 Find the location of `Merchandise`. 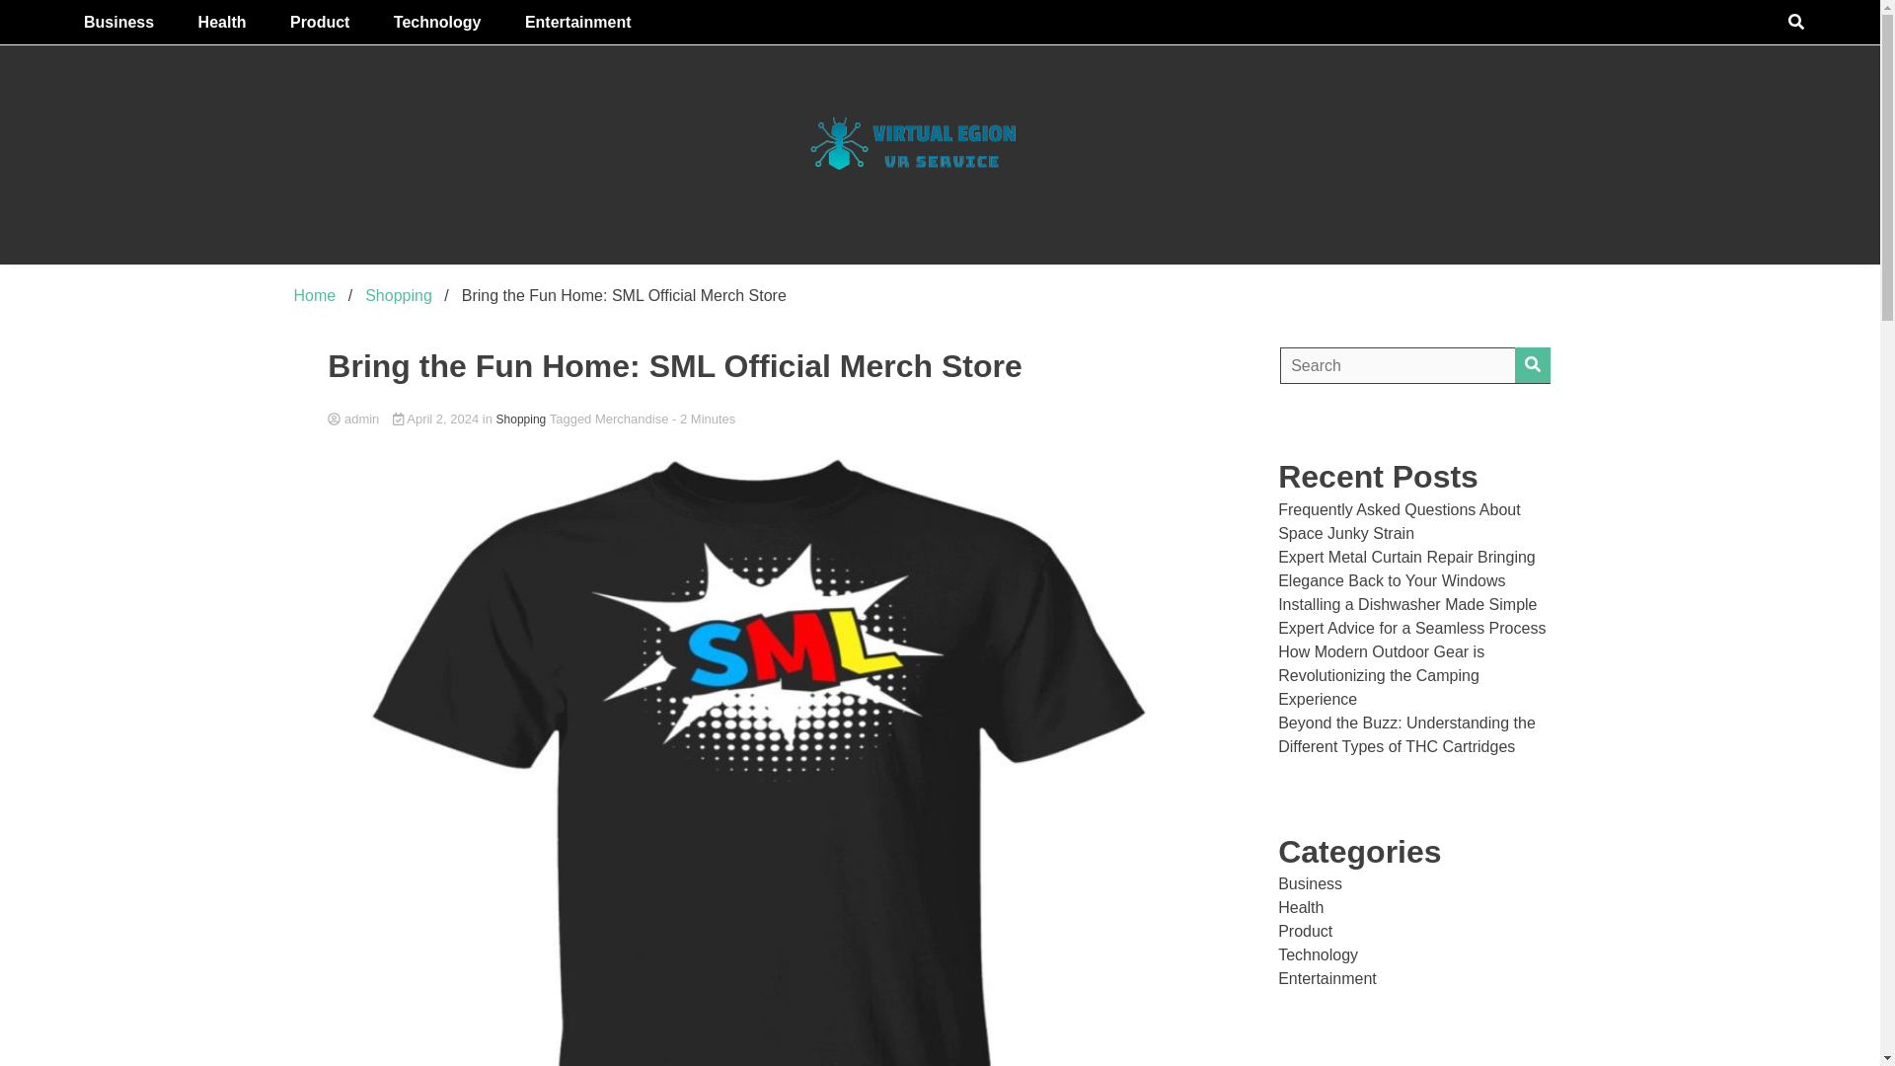

Merchandise is located at coordinates (632, 419).